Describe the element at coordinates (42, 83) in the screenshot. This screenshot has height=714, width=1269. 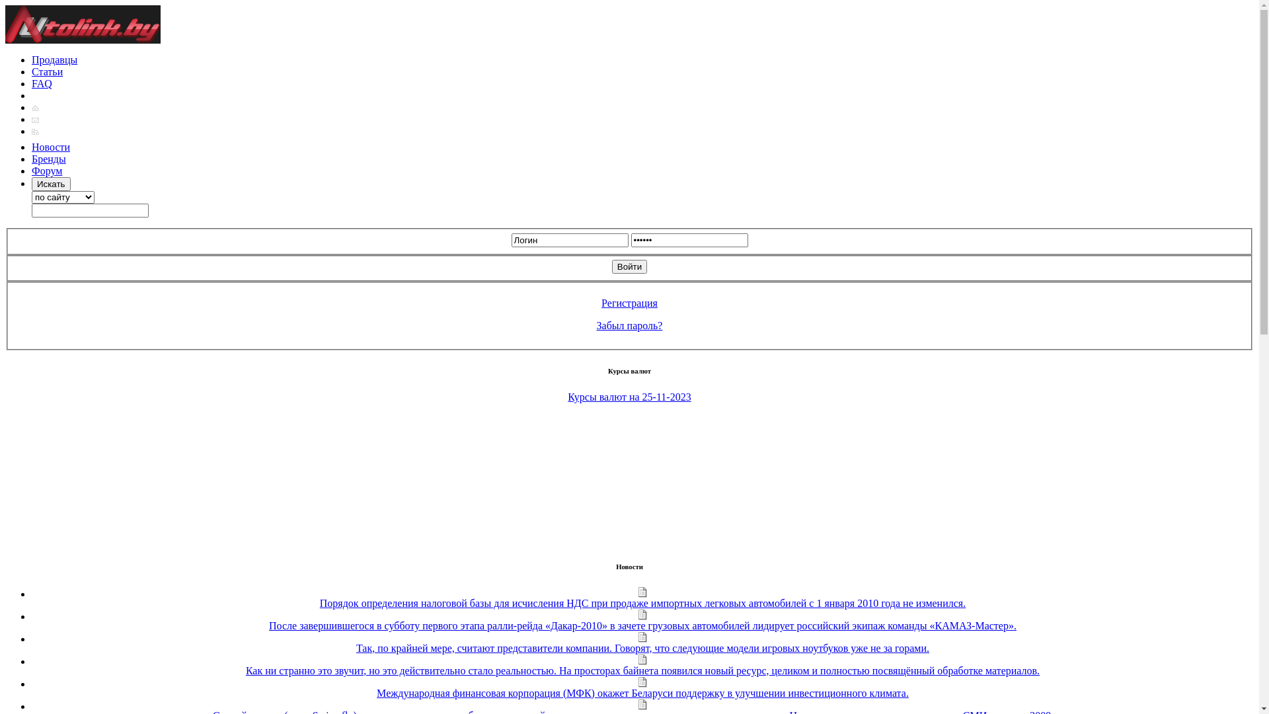
I see `FAQ` at that location.